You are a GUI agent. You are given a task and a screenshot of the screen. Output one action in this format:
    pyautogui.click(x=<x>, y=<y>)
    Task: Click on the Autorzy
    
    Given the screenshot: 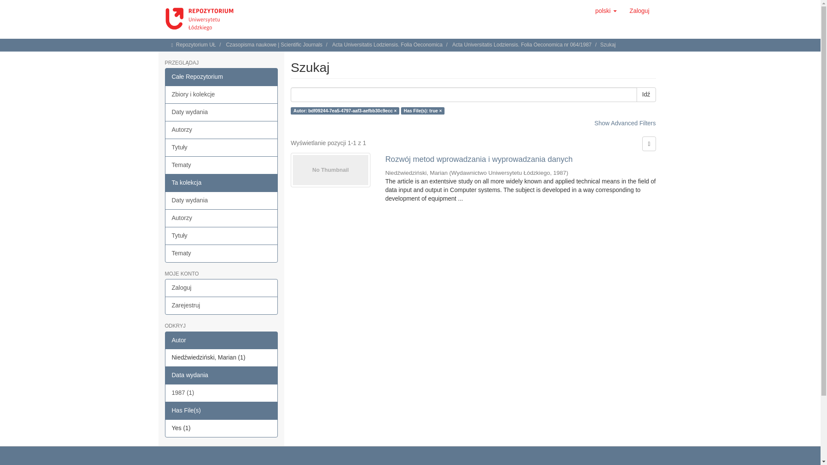 What is the action you would take?
    pyautogui.click(x=221, y=218)
    